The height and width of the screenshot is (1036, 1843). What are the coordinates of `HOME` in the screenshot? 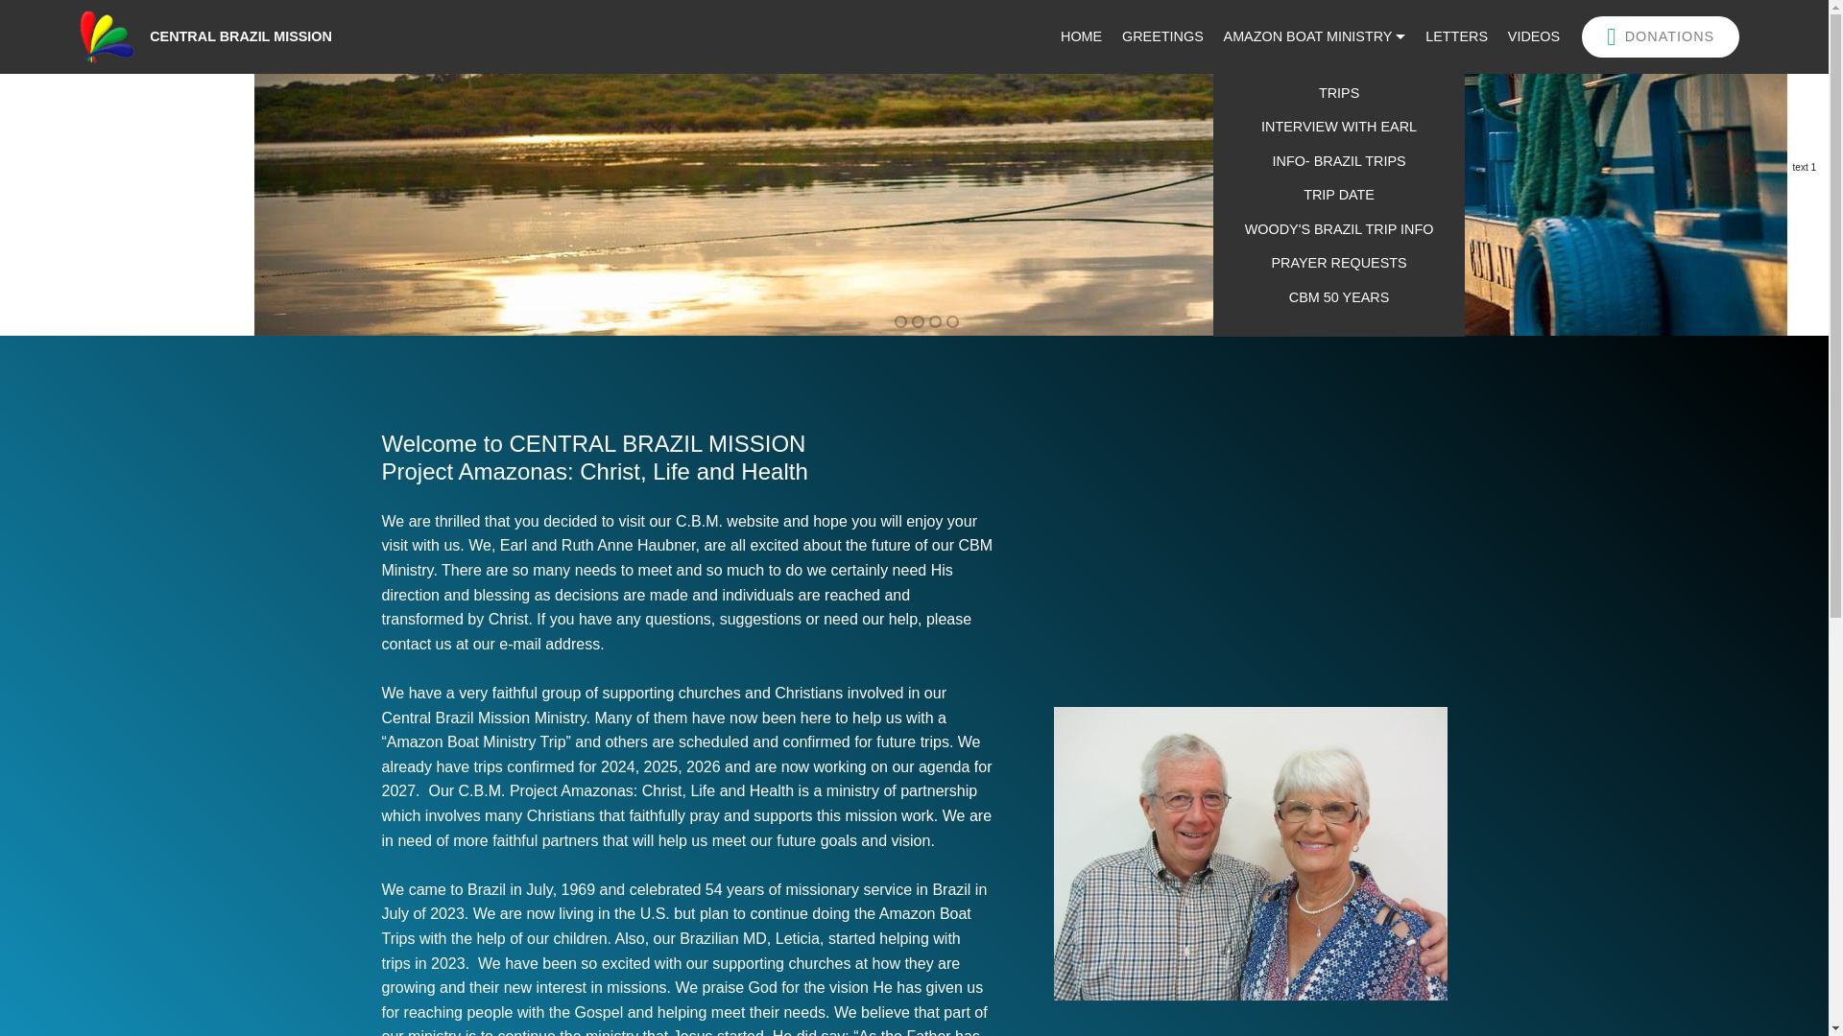 It's located at (1081, 36).